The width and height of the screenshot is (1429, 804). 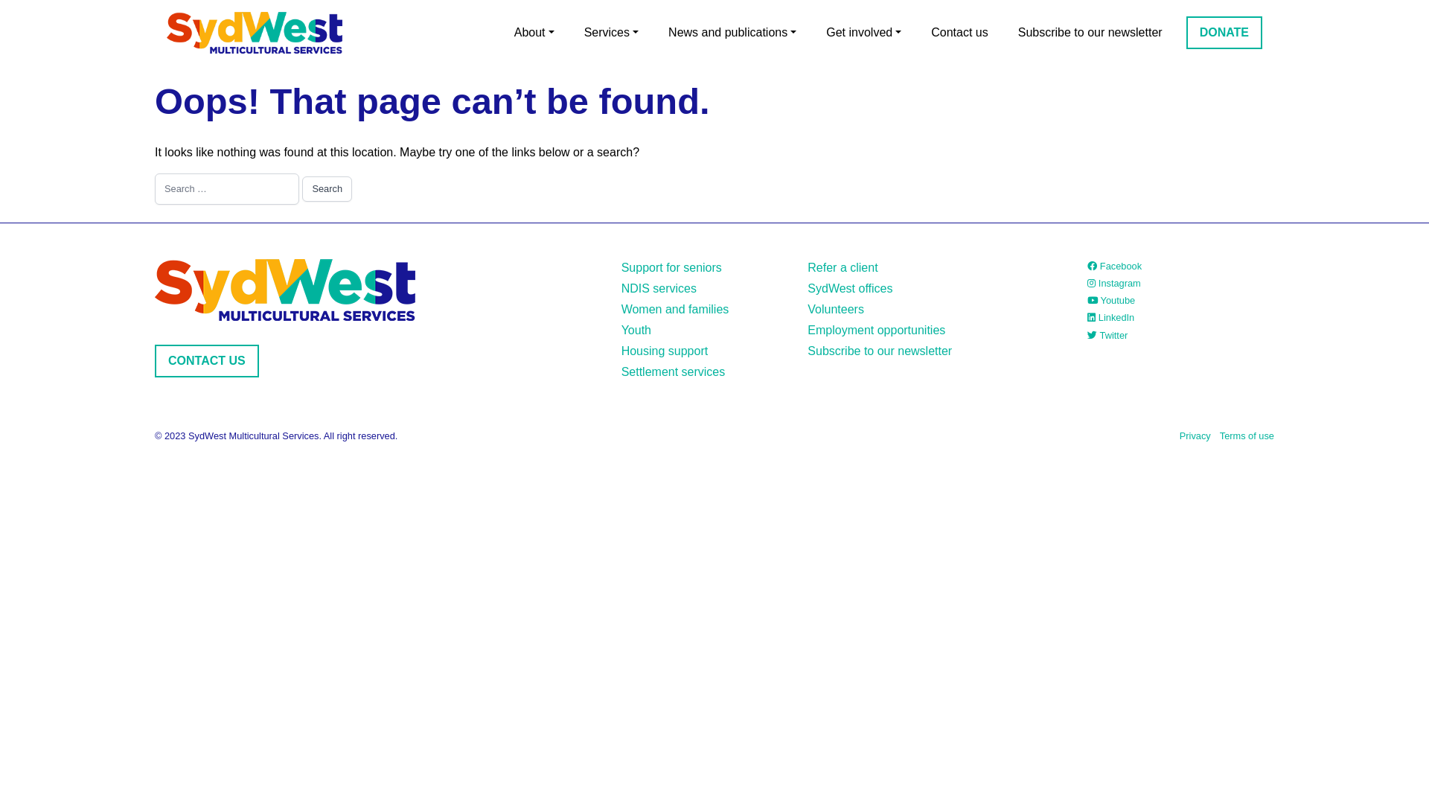 What do you see at coordinates (843, 268) in the screenshot?
I see `Refer a client` at bounding box center [843, 268].